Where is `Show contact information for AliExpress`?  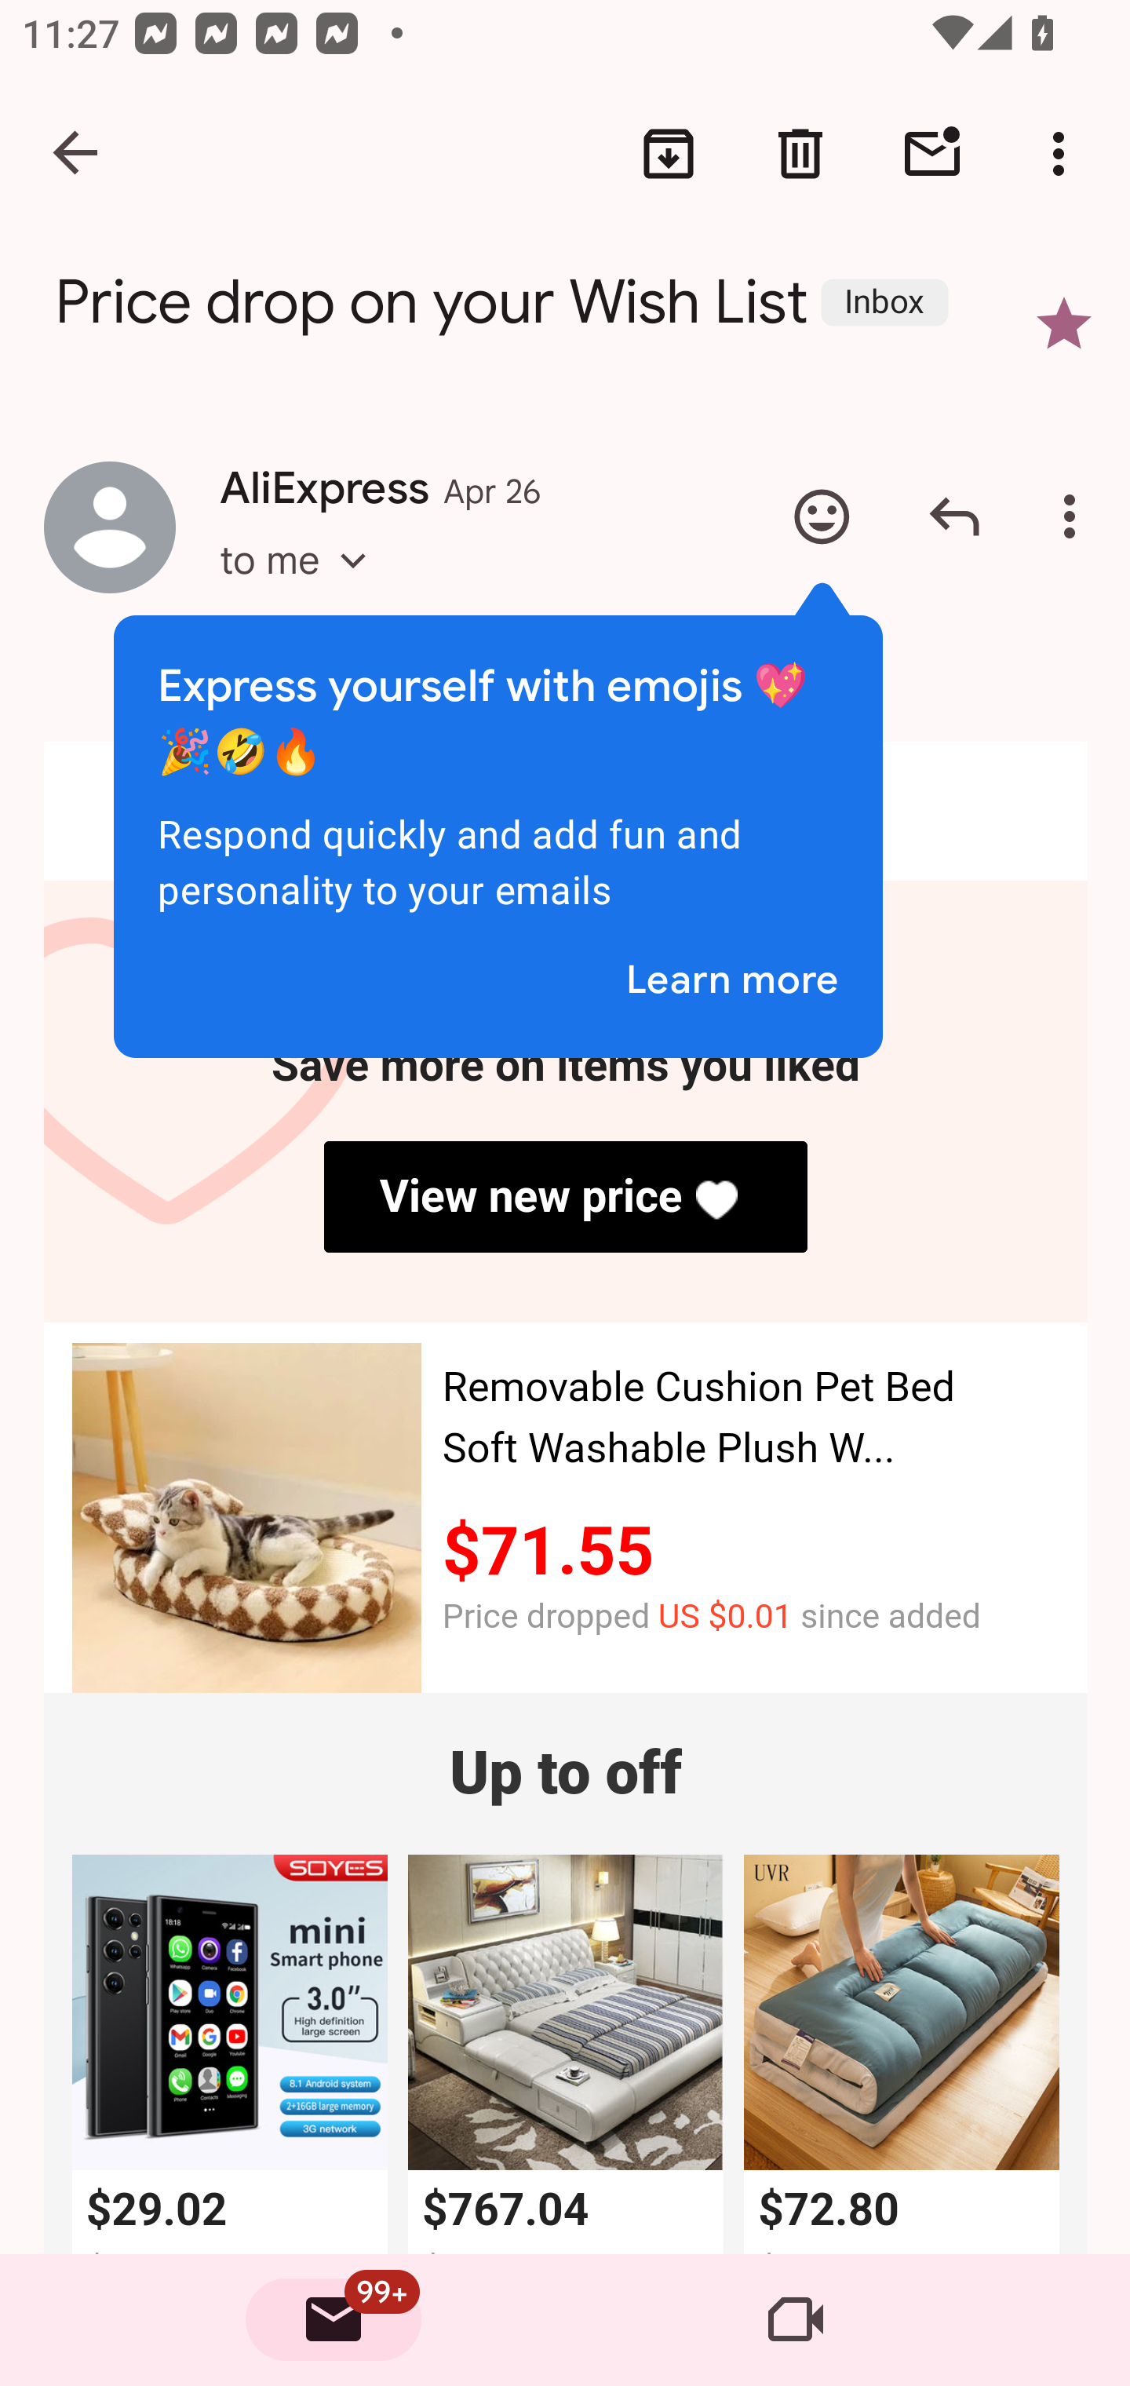 Show contact information for AliExpress is located at coordinates (110, 527).